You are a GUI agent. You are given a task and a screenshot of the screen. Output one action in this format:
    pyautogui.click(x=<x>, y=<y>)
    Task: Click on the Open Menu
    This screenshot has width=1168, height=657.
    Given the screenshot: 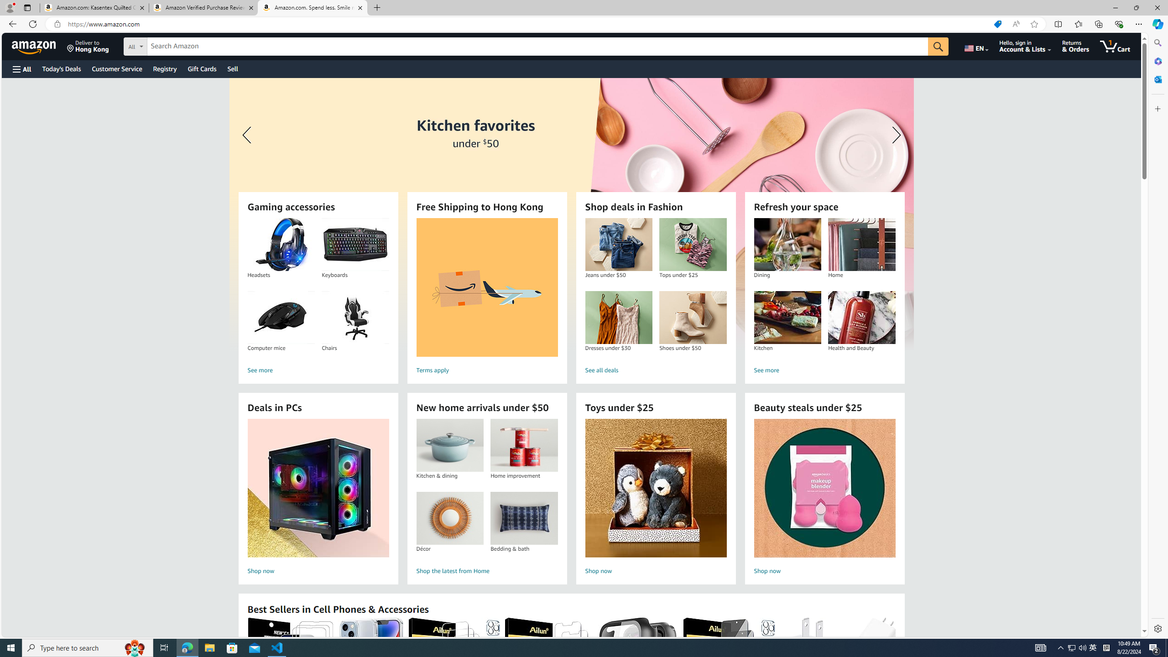 What is the action you would take?
    pyautogui.click(x=21, y=69)
    